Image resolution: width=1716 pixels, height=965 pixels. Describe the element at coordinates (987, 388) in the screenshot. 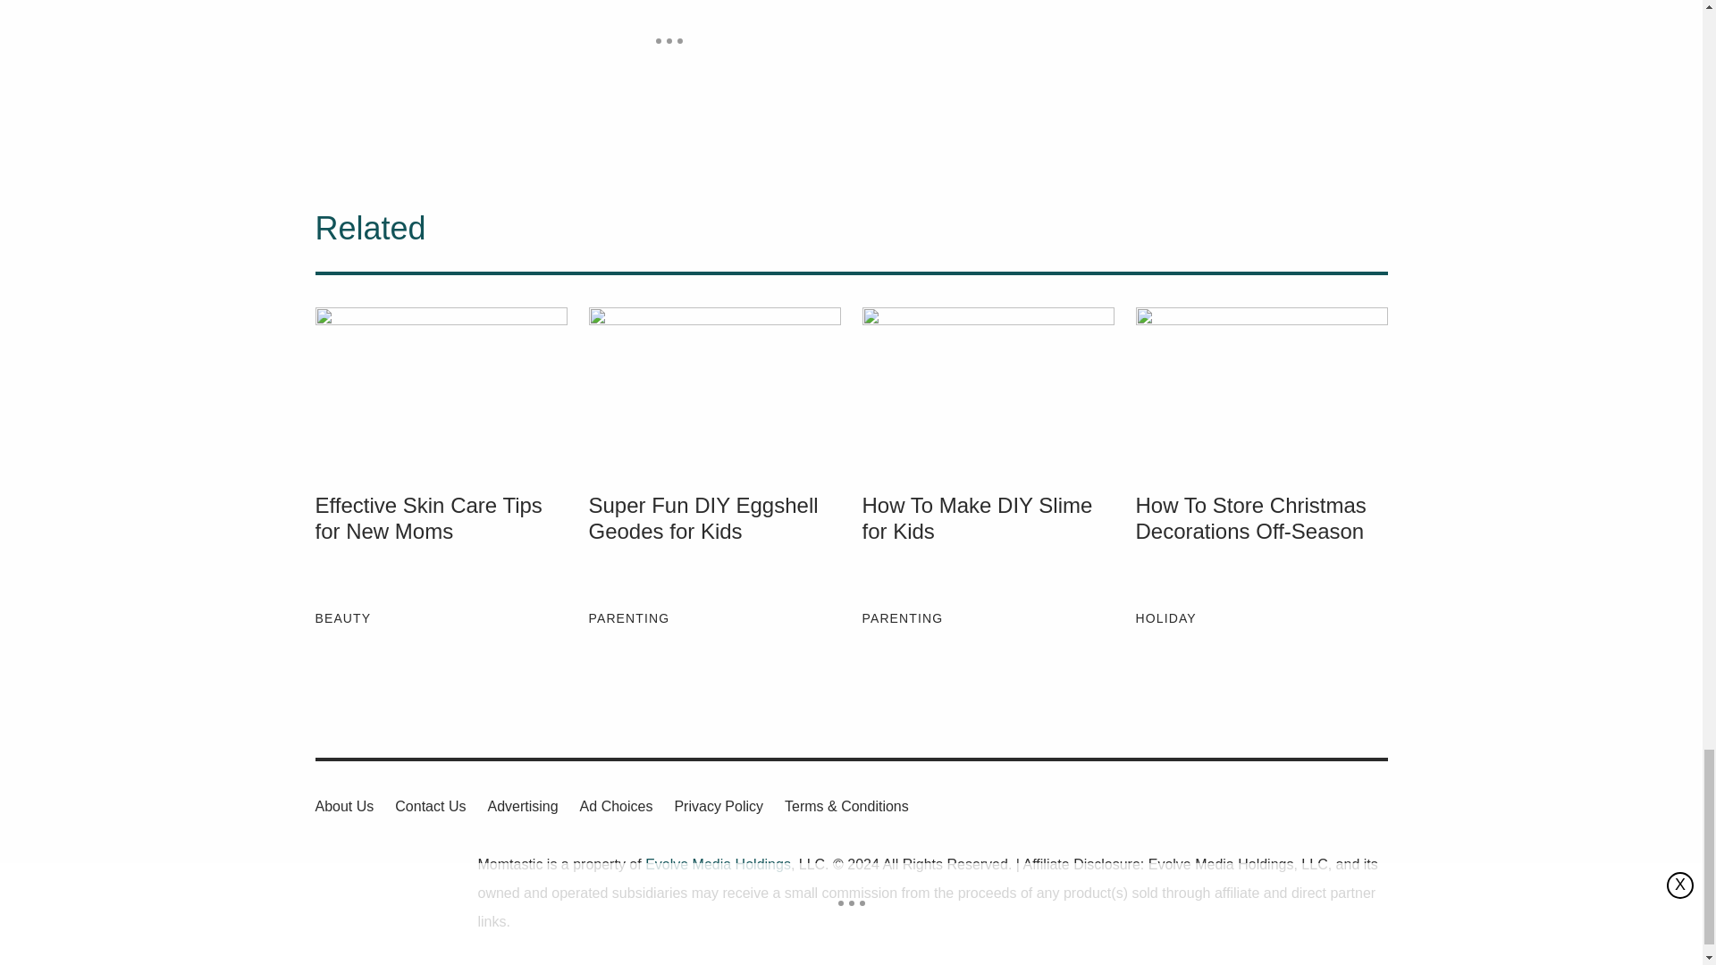

I see `How To Make DIY Slime for Kids` at that location.